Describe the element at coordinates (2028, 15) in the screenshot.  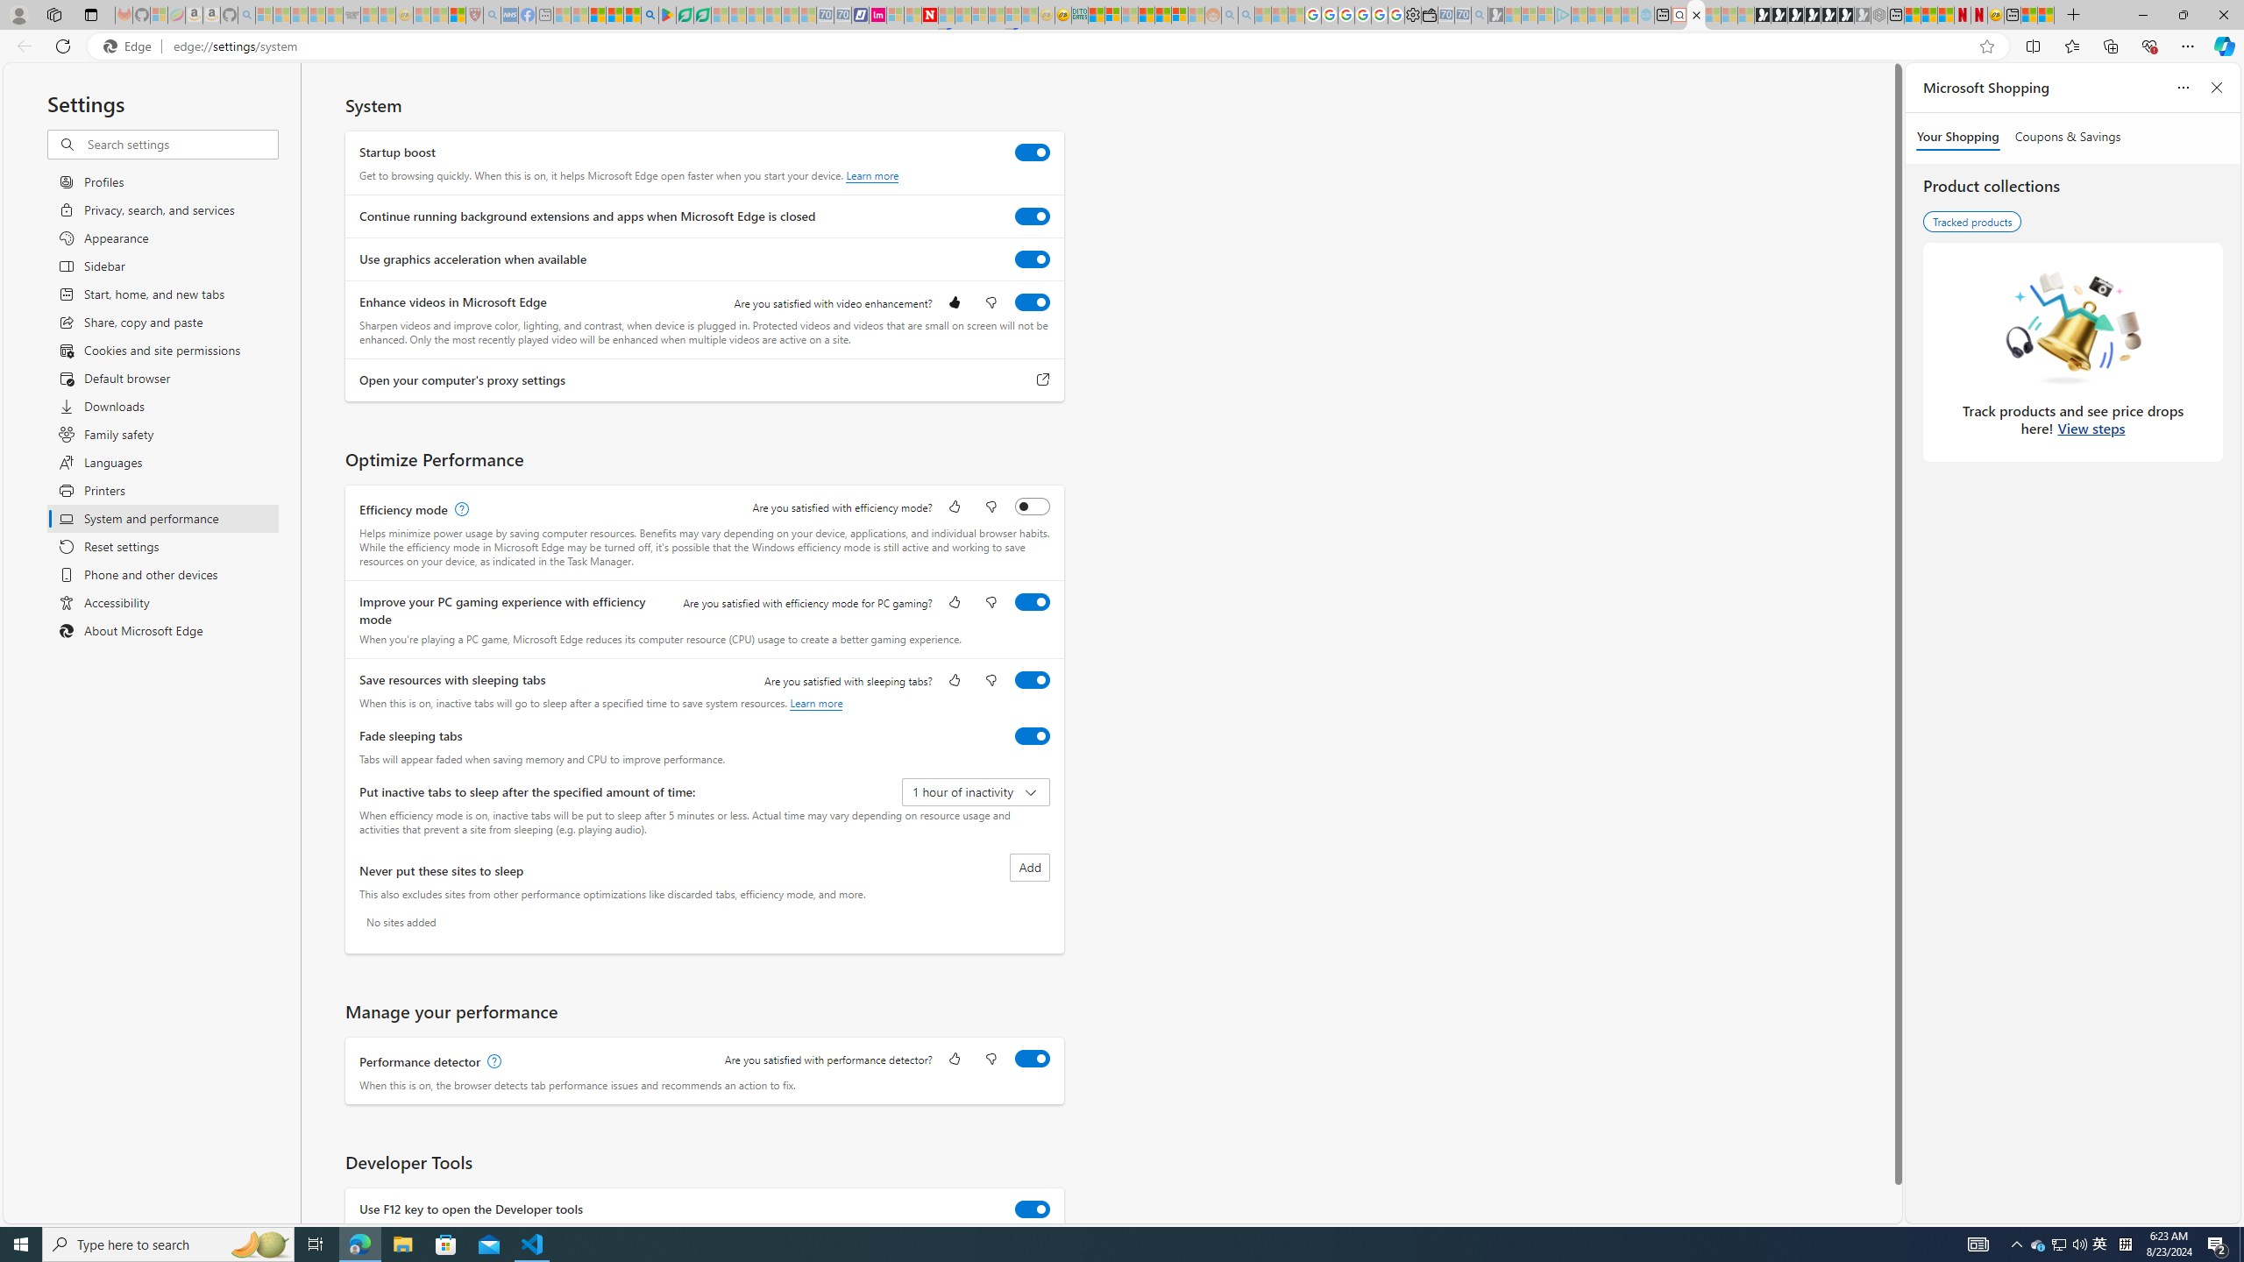
I see `Wildlife - MSN` at that location.